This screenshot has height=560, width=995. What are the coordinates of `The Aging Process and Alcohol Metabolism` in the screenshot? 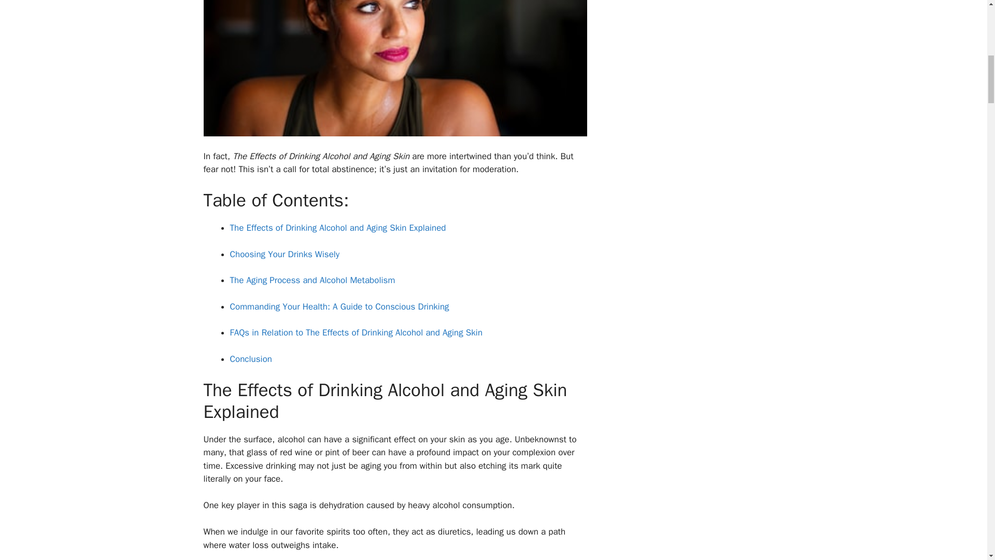 It's located at (312, 280).